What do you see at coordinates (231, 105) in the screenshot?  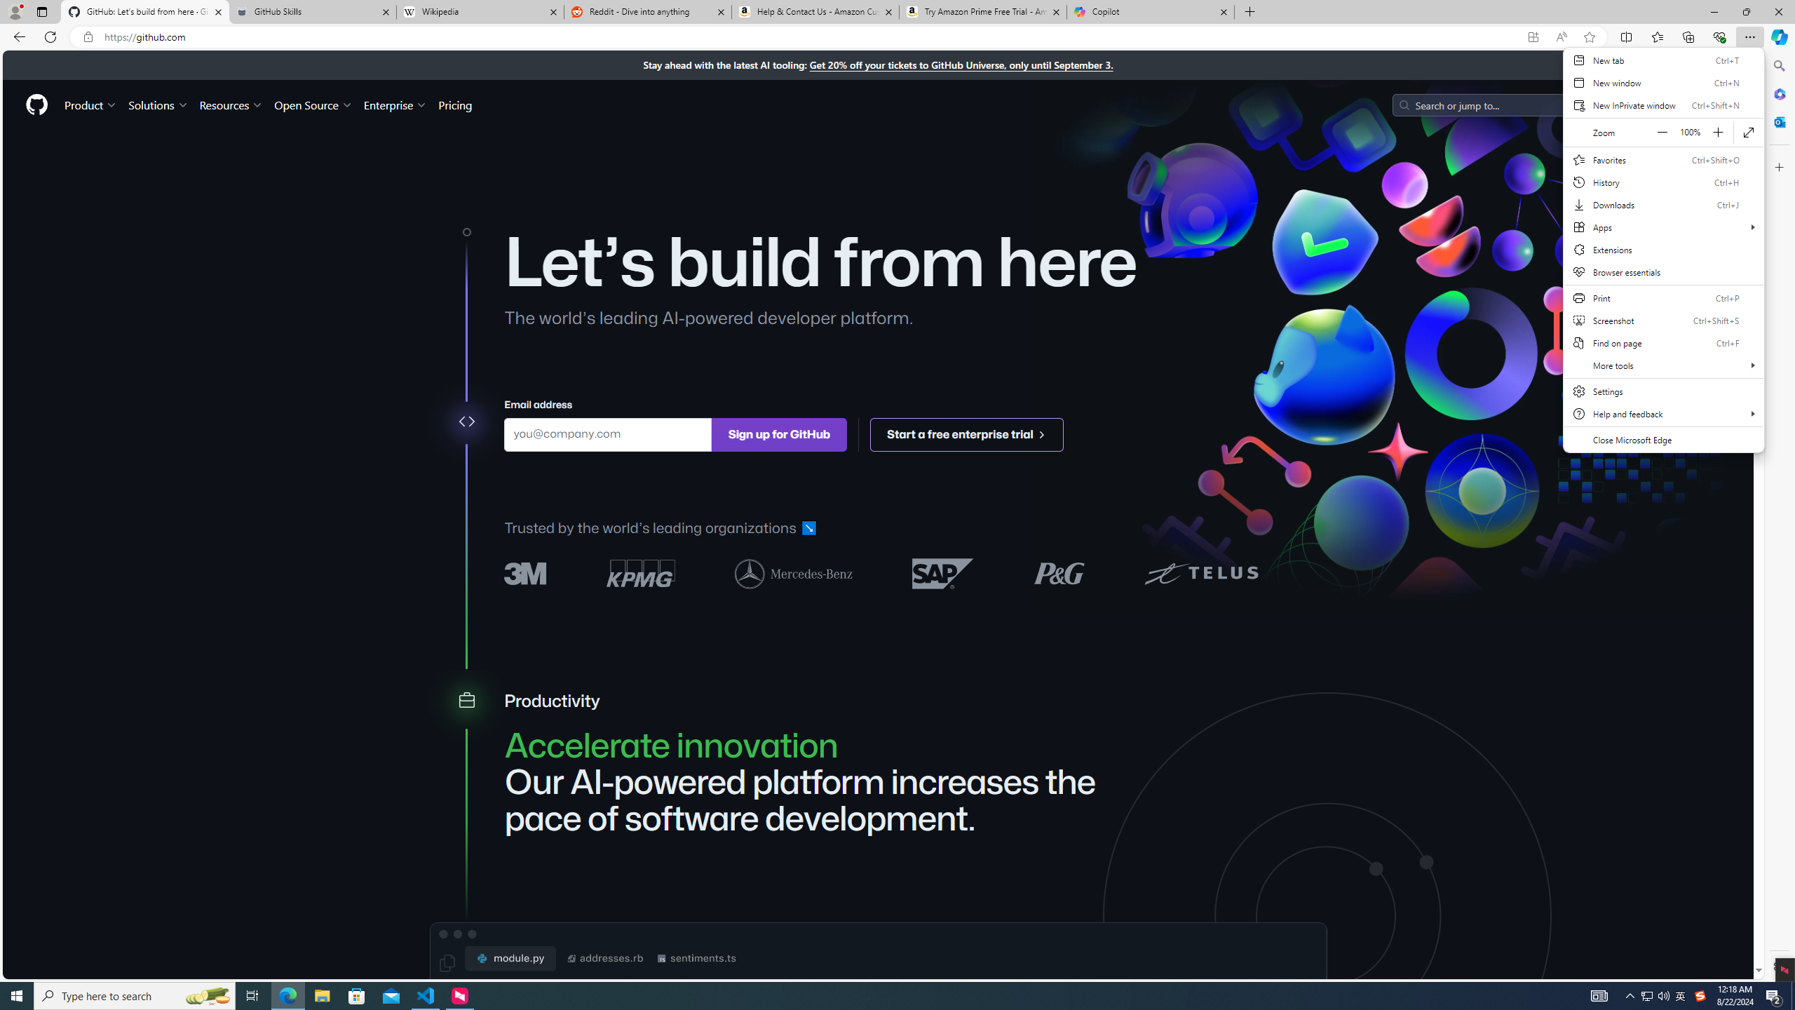 I see `Resources` at bounding box center [231, 105].